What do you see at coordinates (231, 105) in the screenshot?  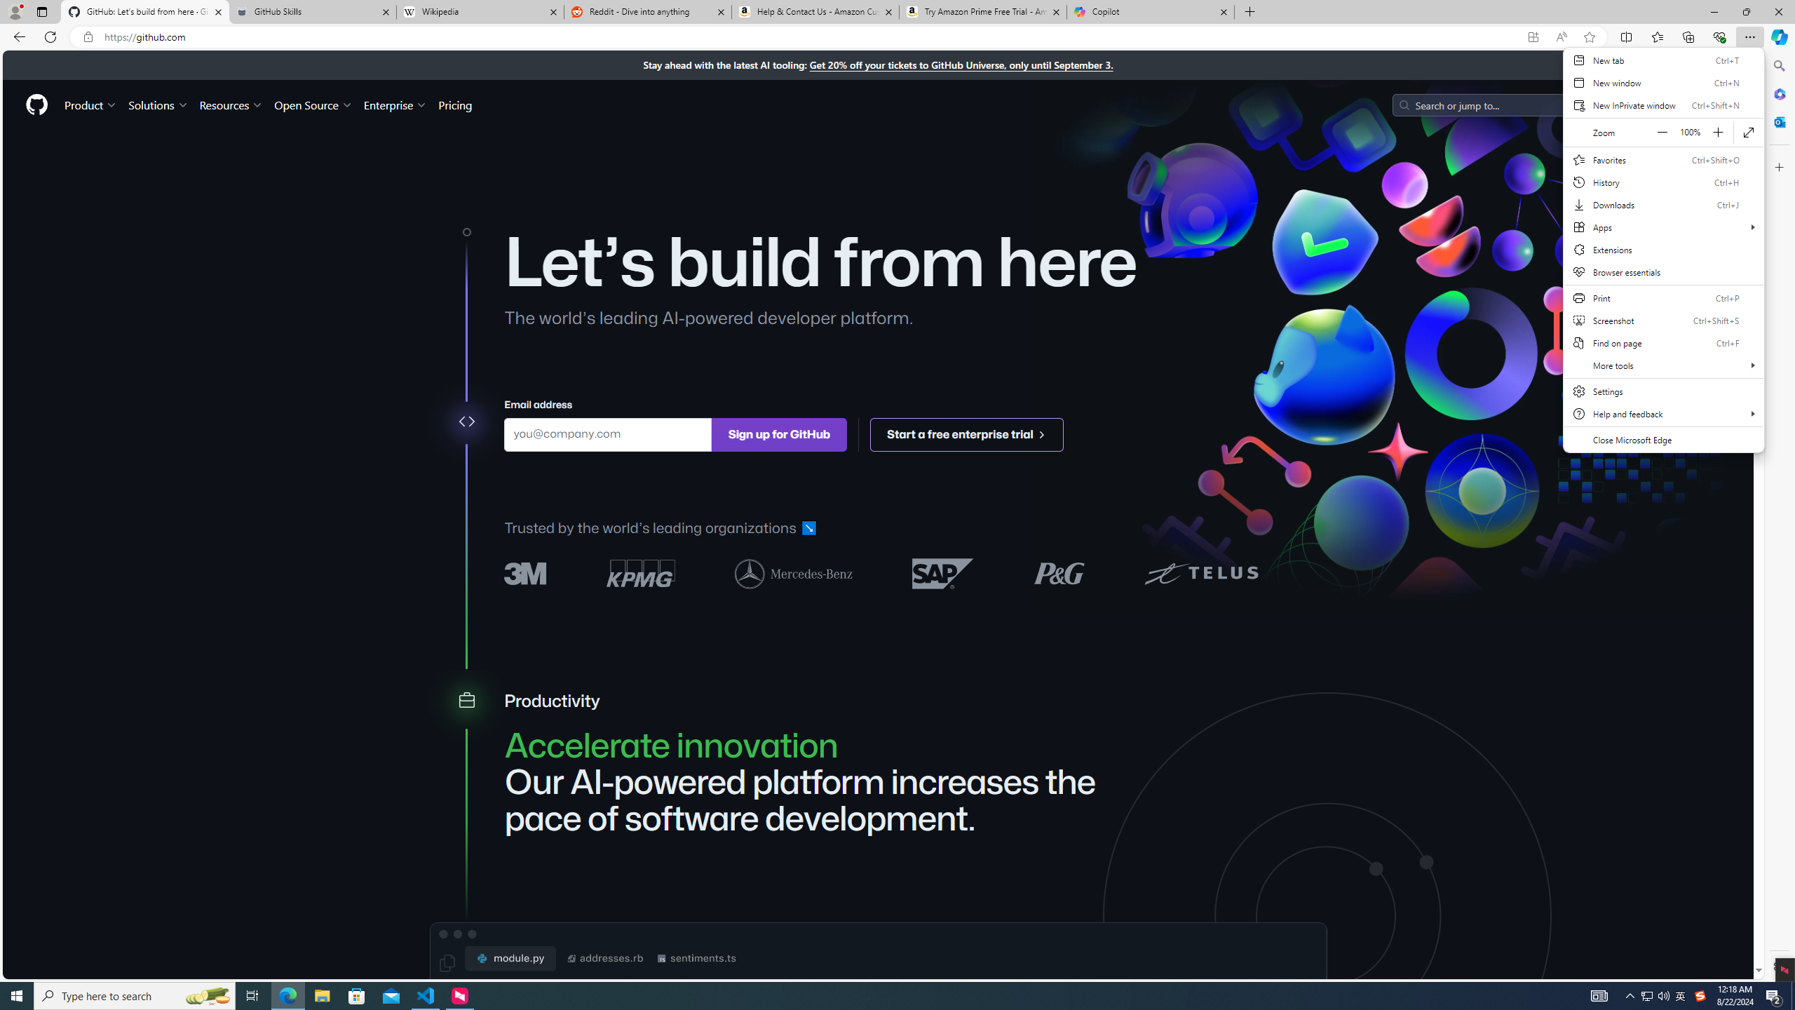 I see `Resources` at bounding box center [231, 105].